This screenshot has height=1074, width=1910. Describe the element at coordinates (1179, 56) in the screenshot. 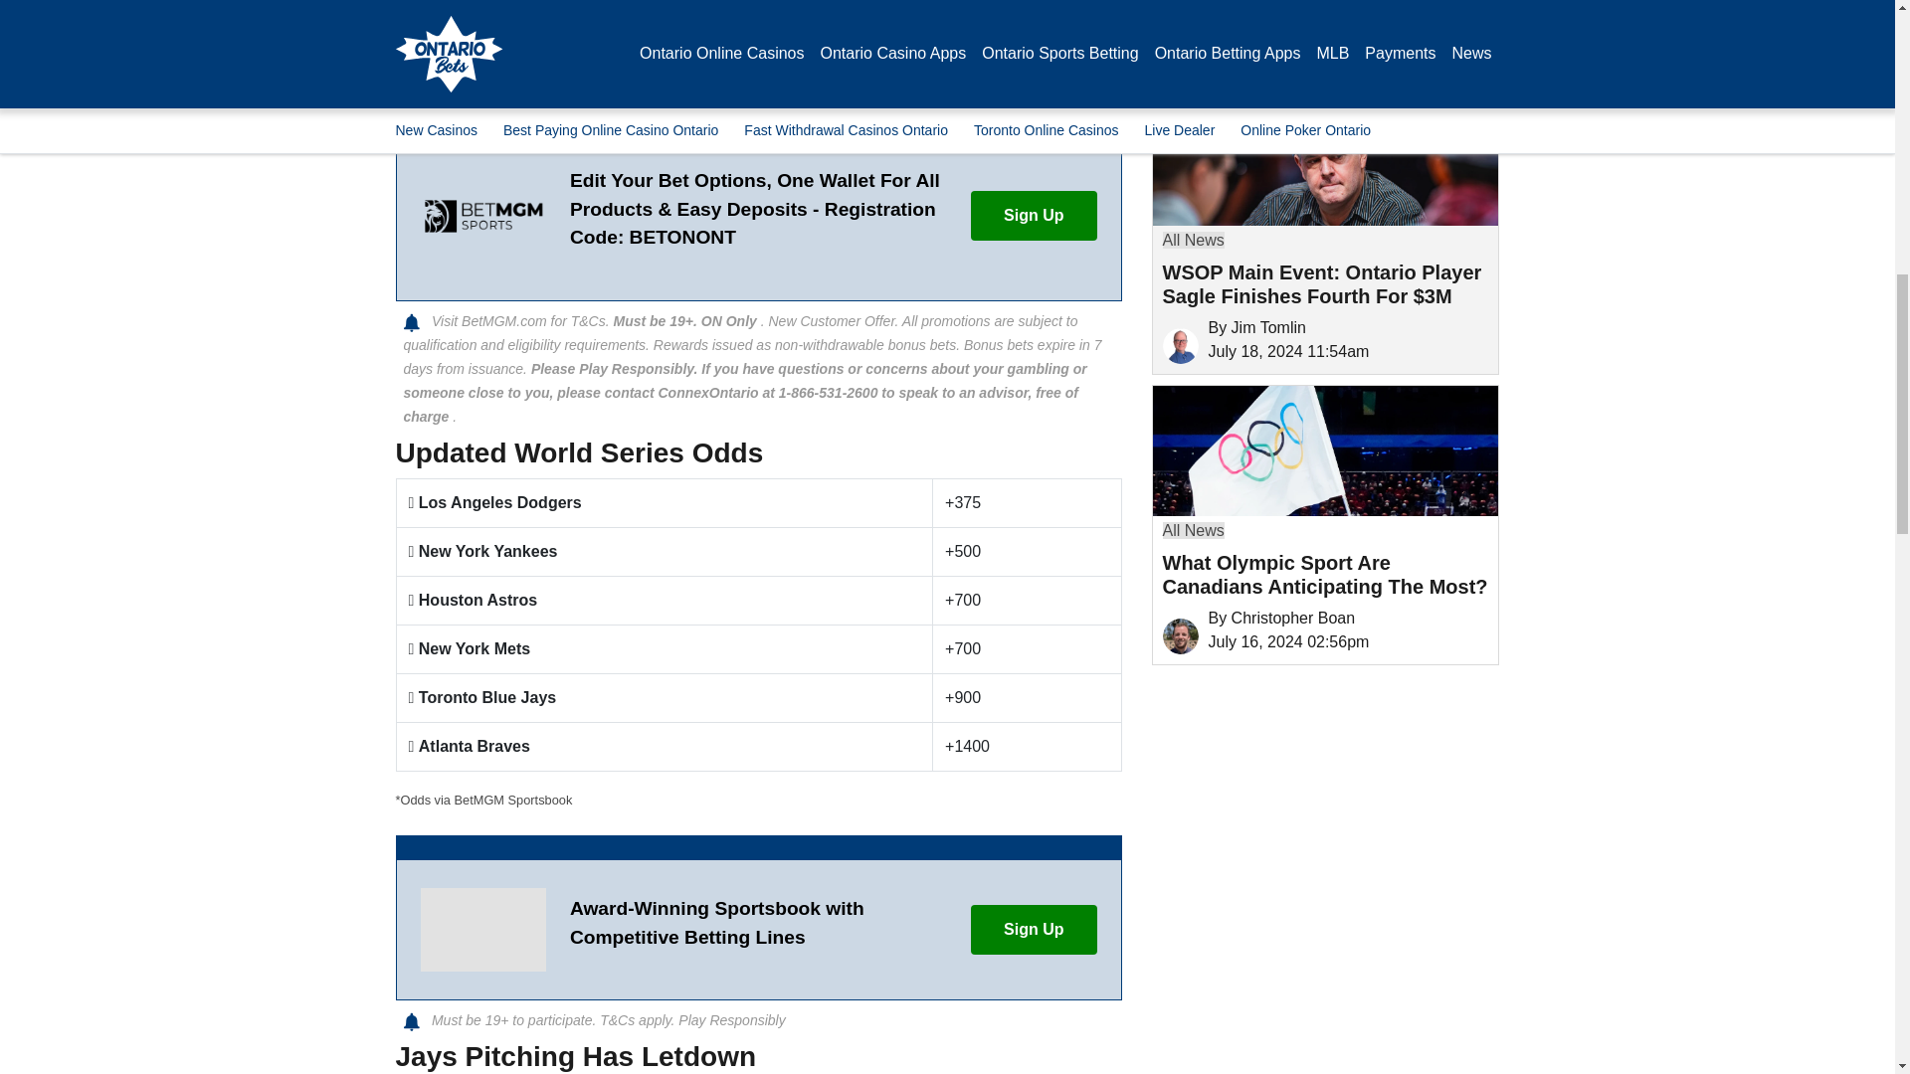

I see `OntarioBets.com` at that location.